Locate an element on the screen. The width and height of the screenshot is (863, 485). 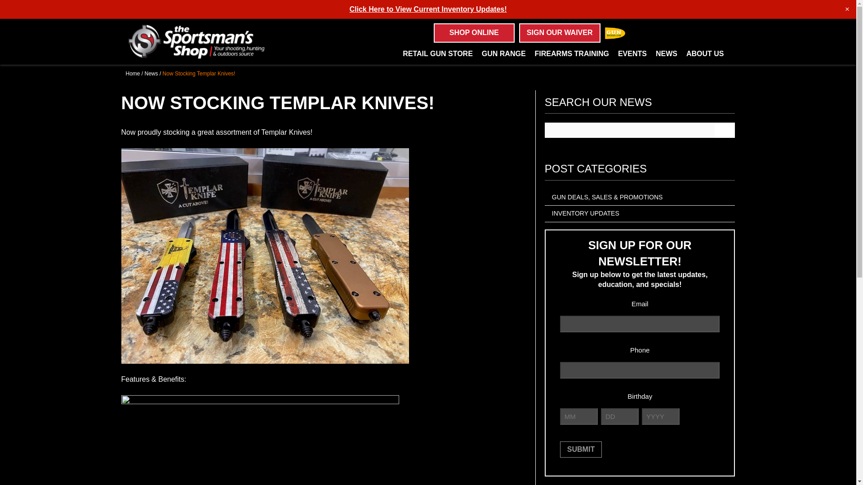
Submit is located at coordinates (581, 449).